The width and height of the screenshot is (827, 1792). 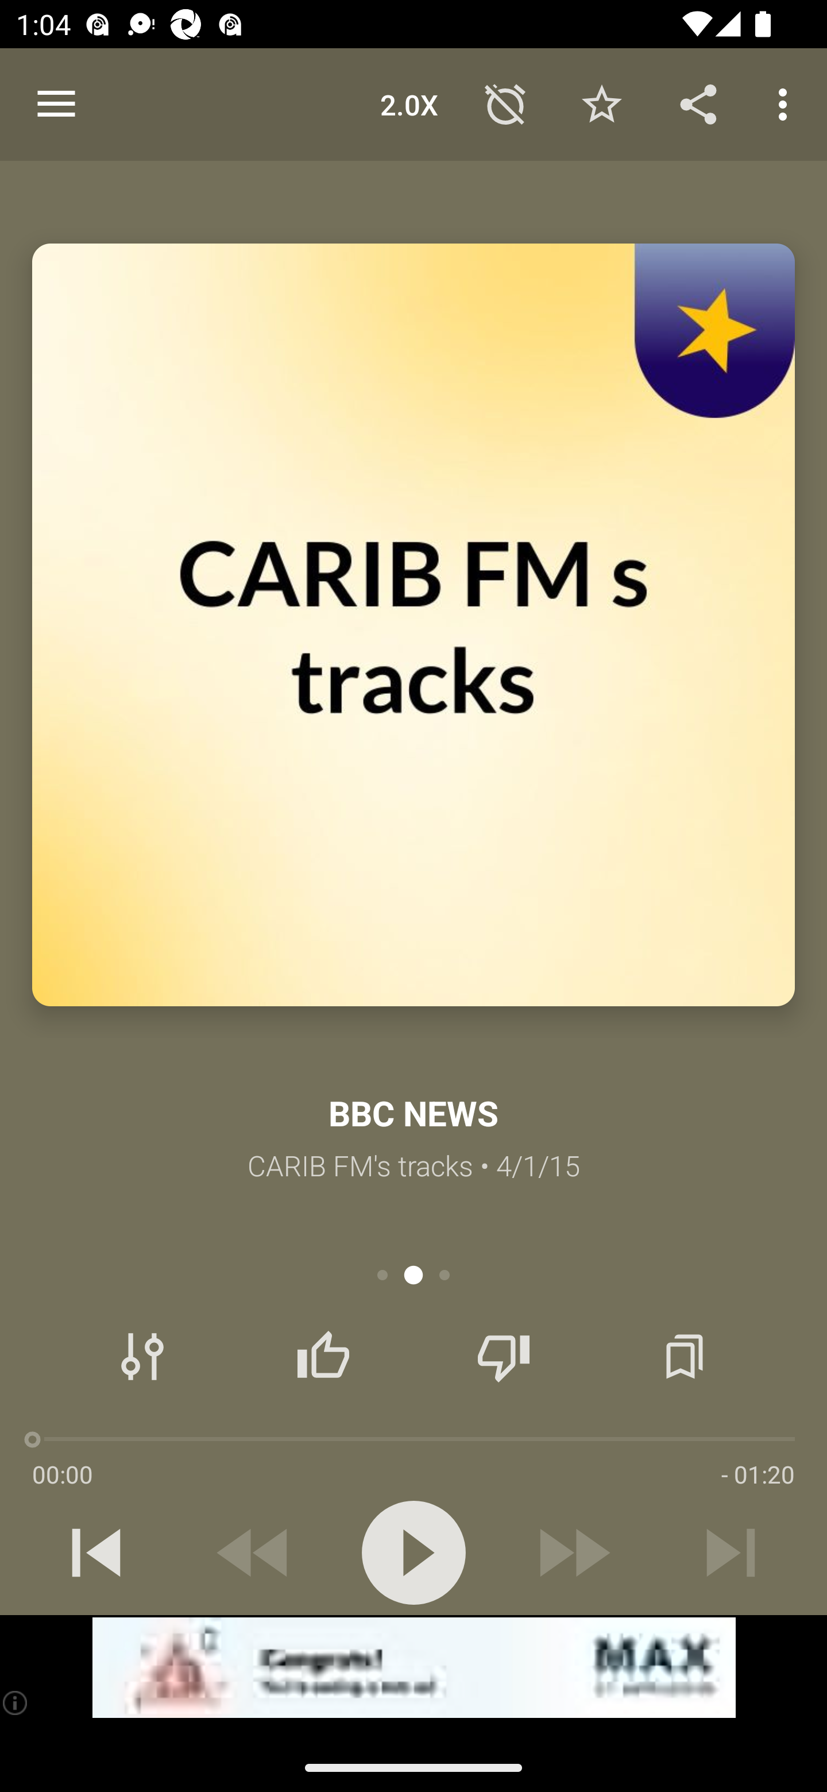 What do you see at coordinates (323, 1357) in the screenshot?
I see `Thumbs up` at bounding box center [323, 1357].